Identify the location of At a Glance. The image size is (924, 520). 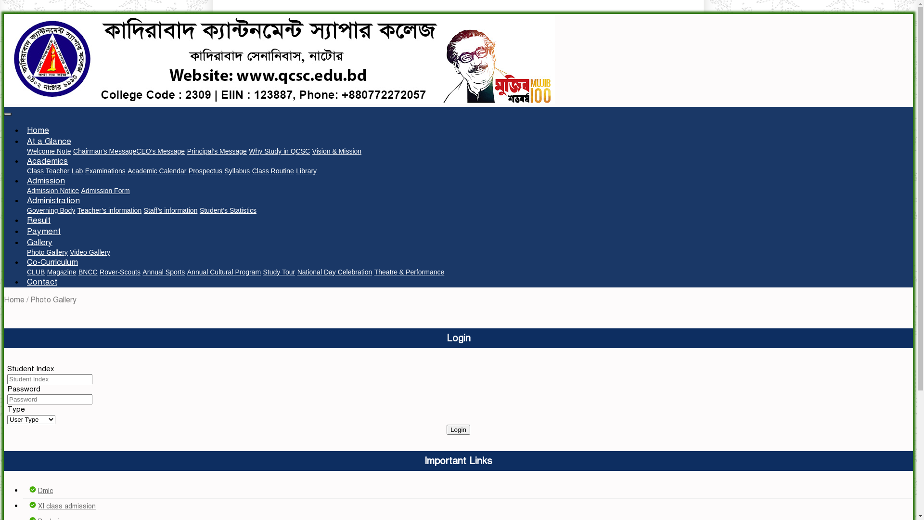
(49, 142).